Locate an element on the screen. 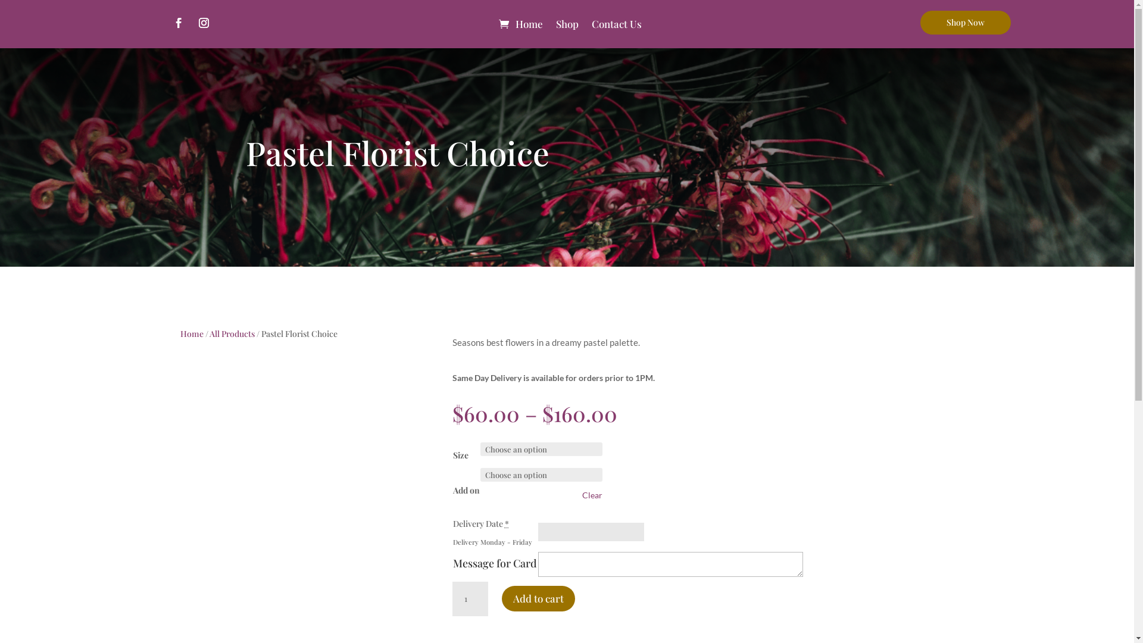 The width and height of the screenshot is (1143, 643). Contact Us is located at coordinates (617, 24).